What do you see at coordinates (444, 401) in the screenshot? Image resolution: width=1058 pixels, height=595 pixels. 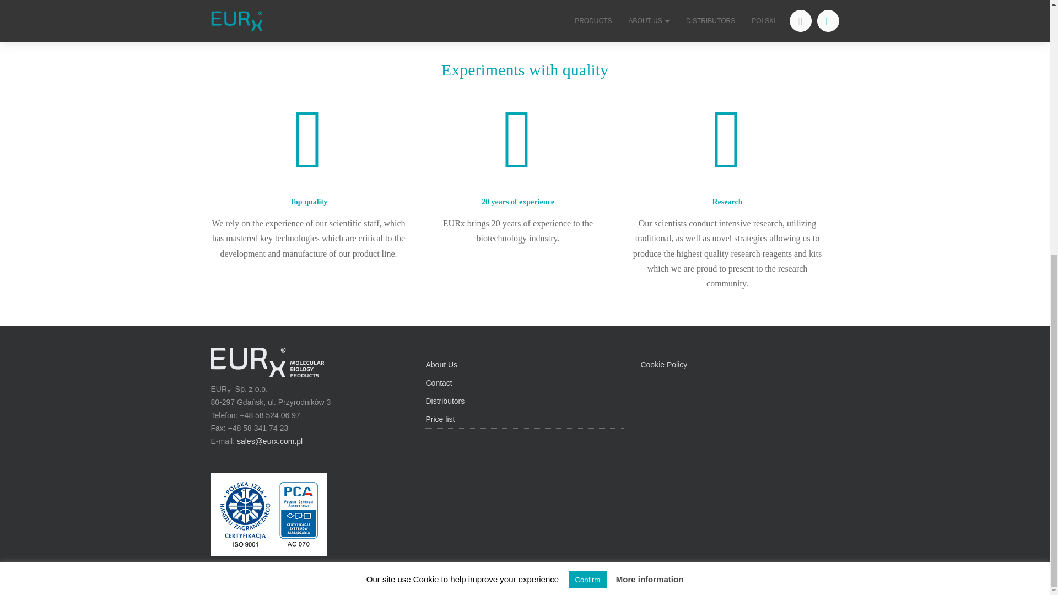 I see `Distributors` at bounding box center [444, 401].